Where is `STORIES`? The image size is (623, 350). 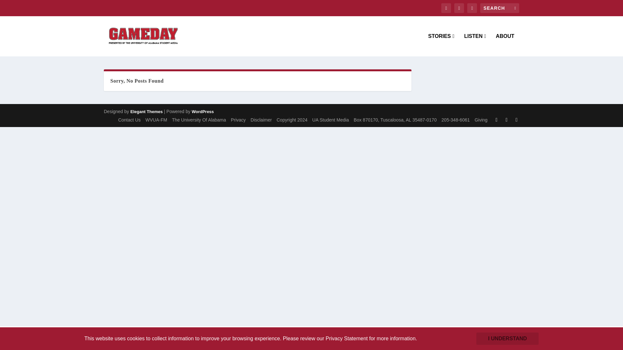 STORIES is located at coordinates (441, 45).